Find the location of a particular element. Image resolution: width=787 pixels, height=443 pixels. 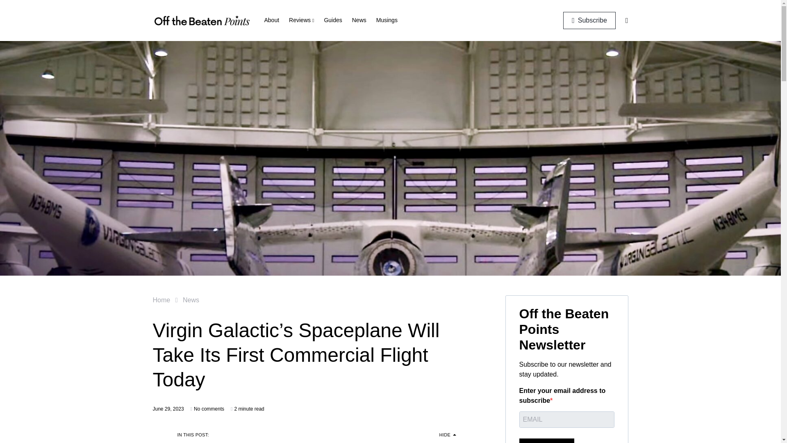

Subscribe is located at coordinates (589, 20).